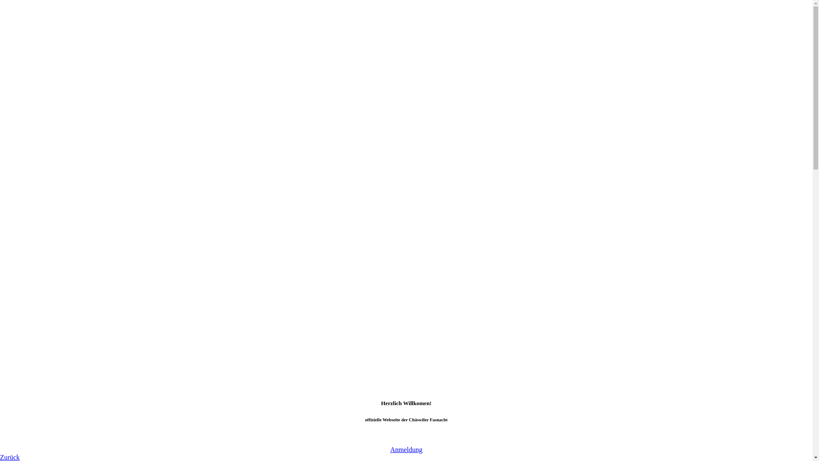  What do you see at coordinates (27, 308) in the screenshot?
I see `Partner` at bounding box center [27, 308].